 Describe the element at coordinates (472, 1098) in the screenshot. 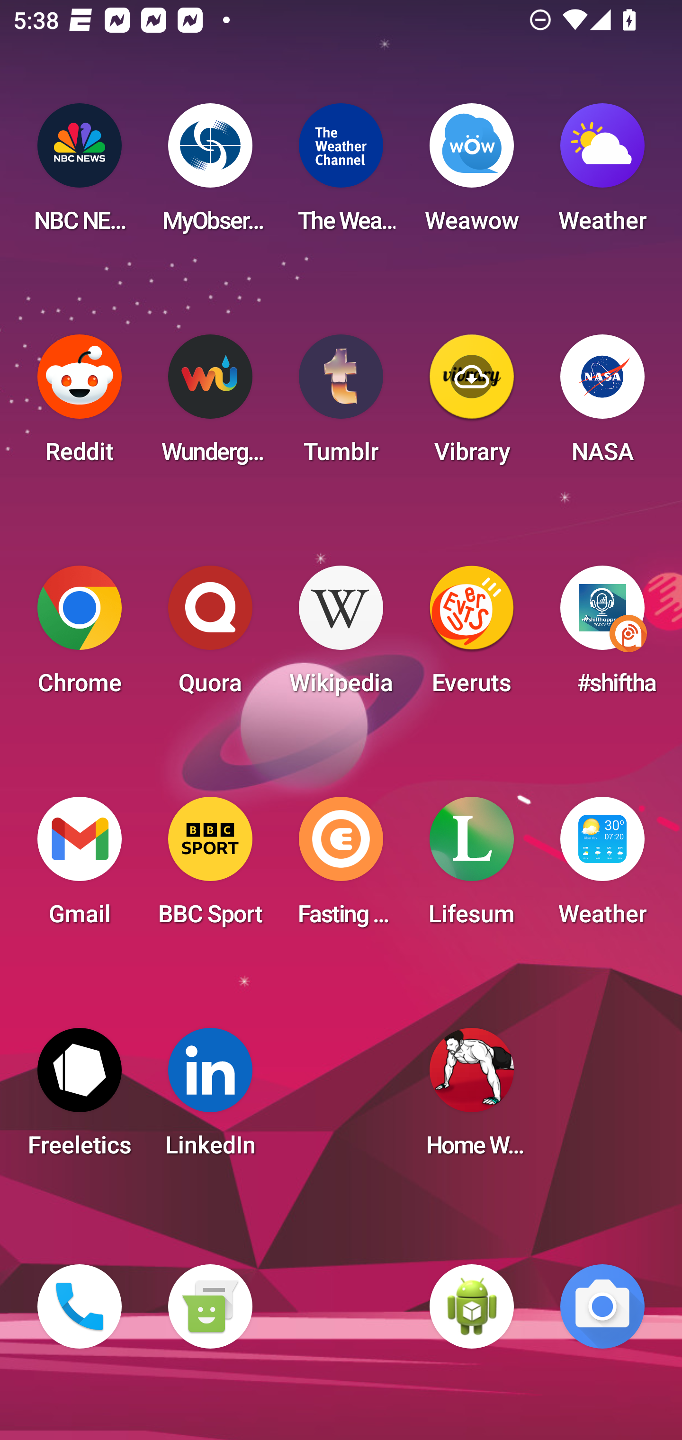

I see `Home Workout` at that location.